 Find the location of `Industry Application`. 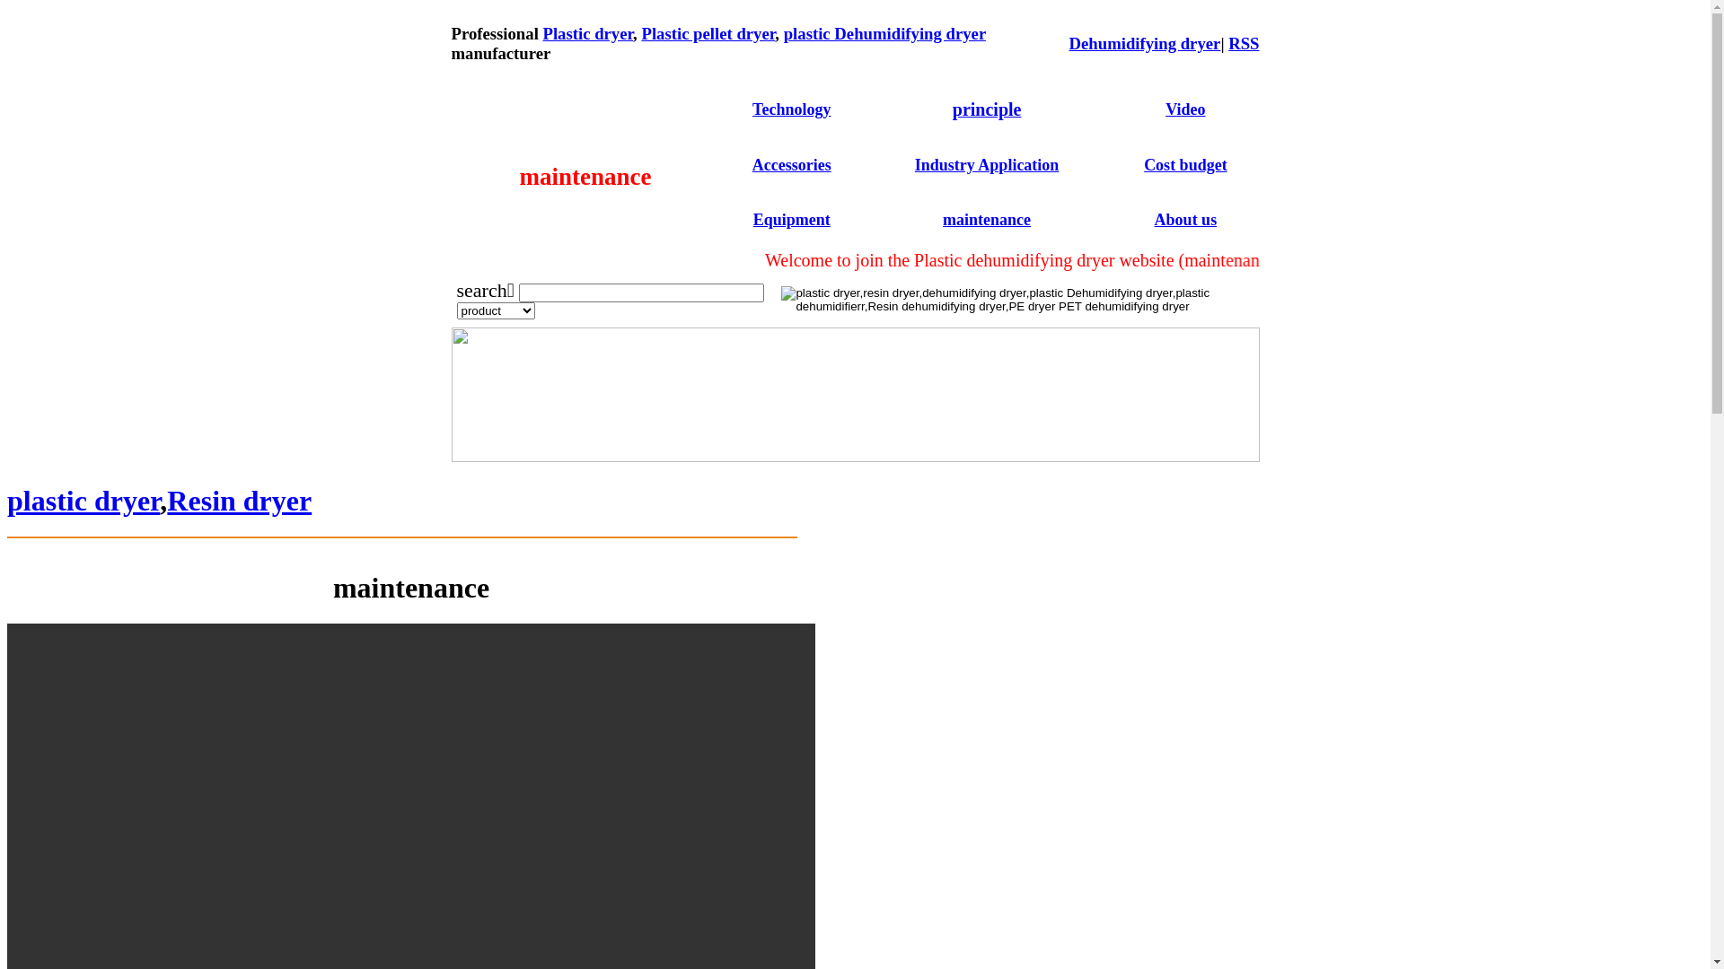

Industry Application is located at coordinates (988, 165).